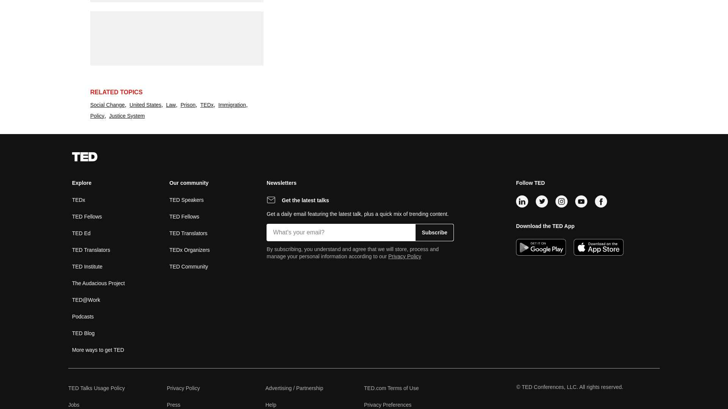 The image size is (728, 409). Describe the element at coordinates (127, 116) in the screenshot. I see `Justice System` at that location.